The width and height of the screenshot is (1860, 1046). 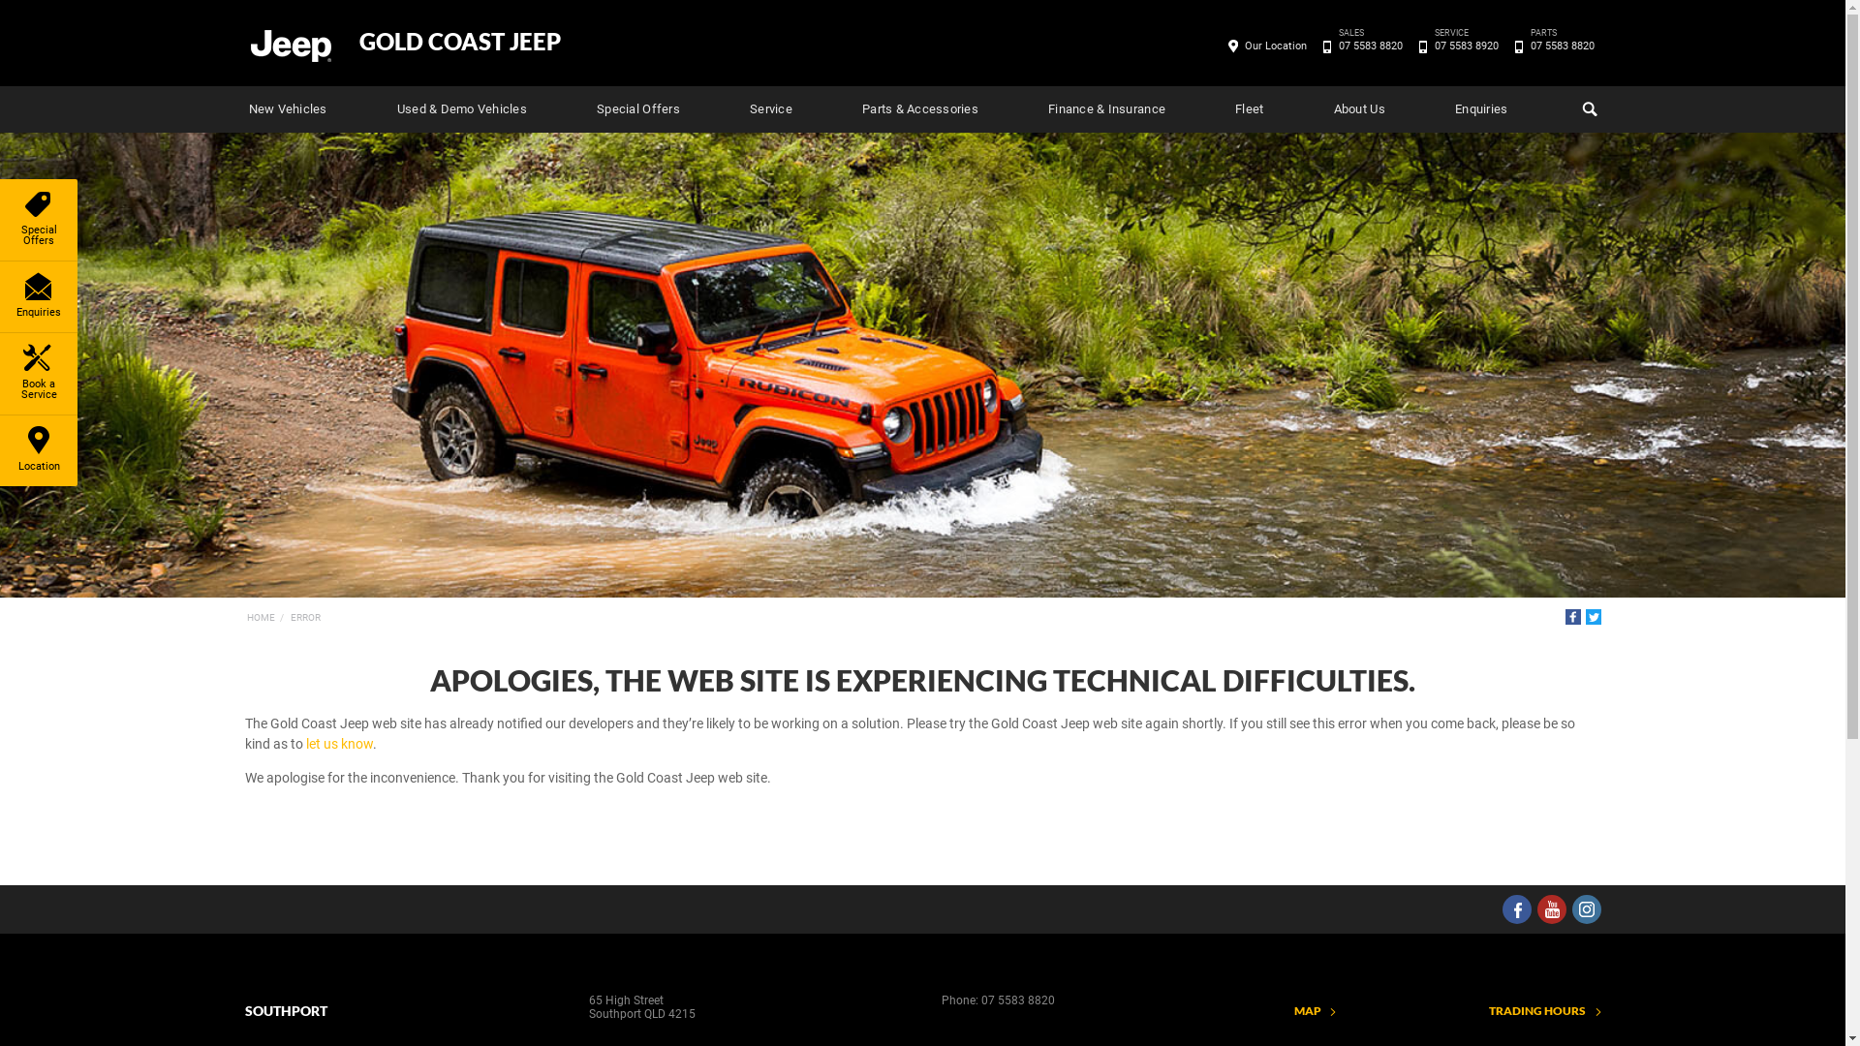 What do you see at coordinates (1316, 1011) in the screenshot?
I see `MAP` at bounding box center [1316, 1011].